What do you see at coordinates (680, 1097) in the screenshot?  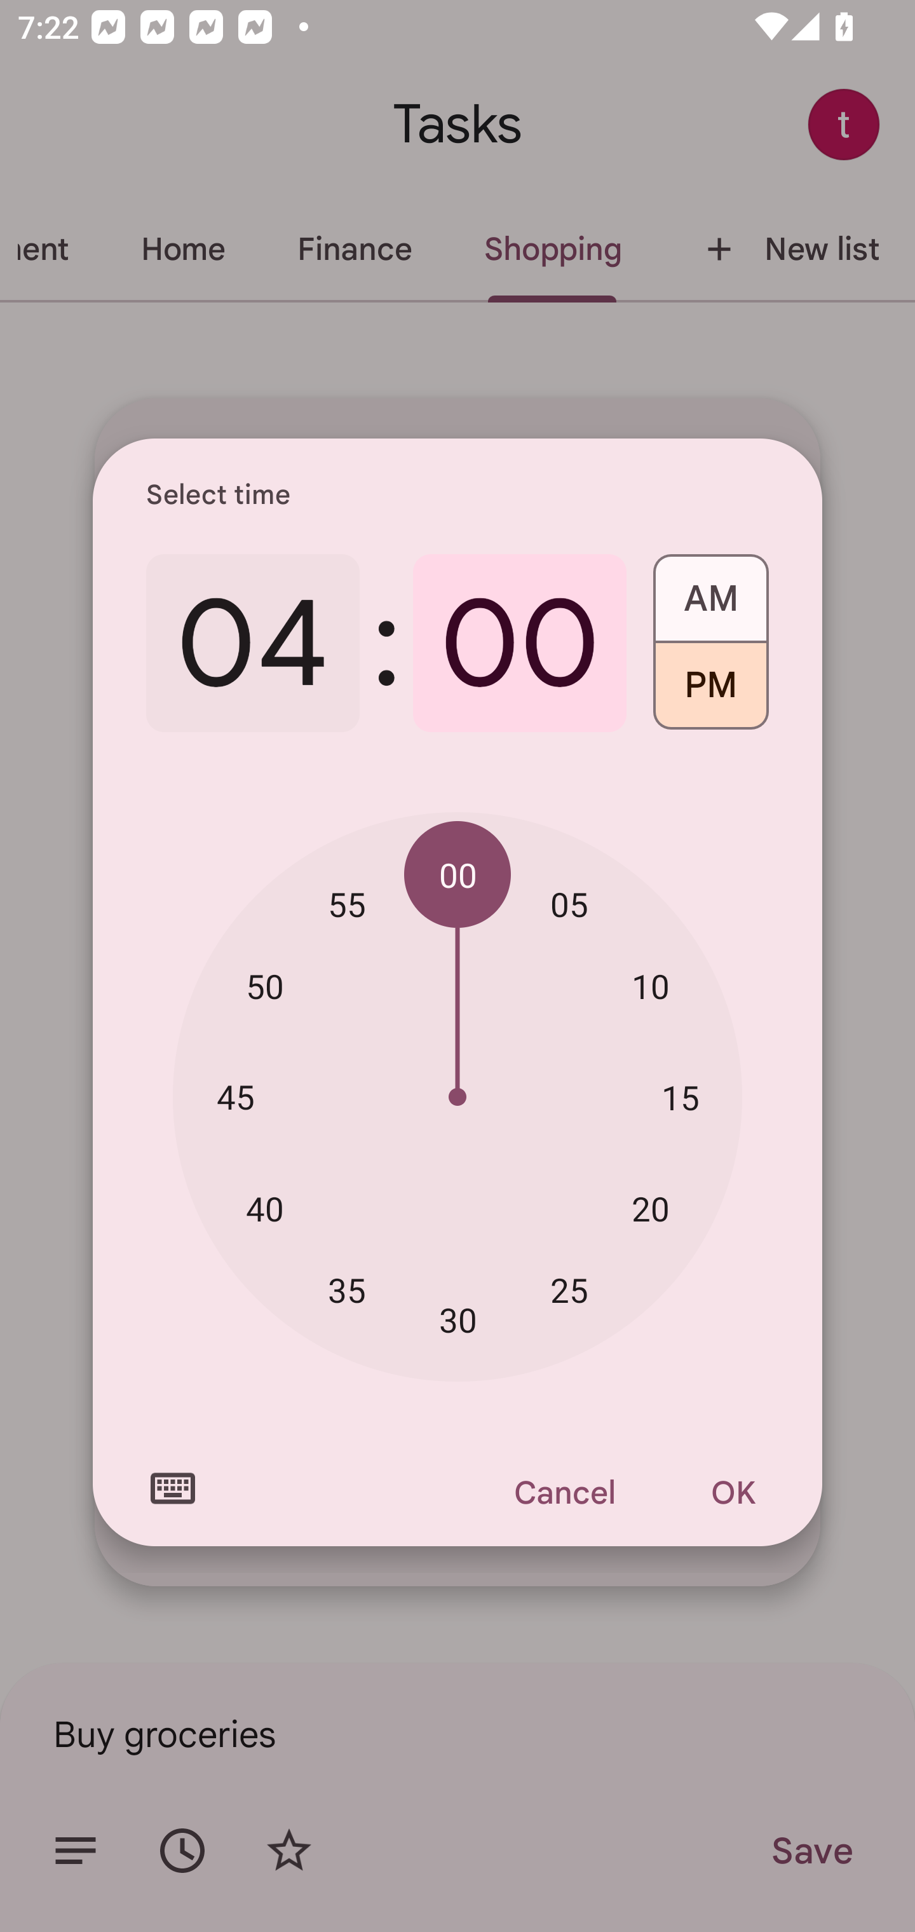 I see `15 15 minutes` at bounding box center [680, 1097].